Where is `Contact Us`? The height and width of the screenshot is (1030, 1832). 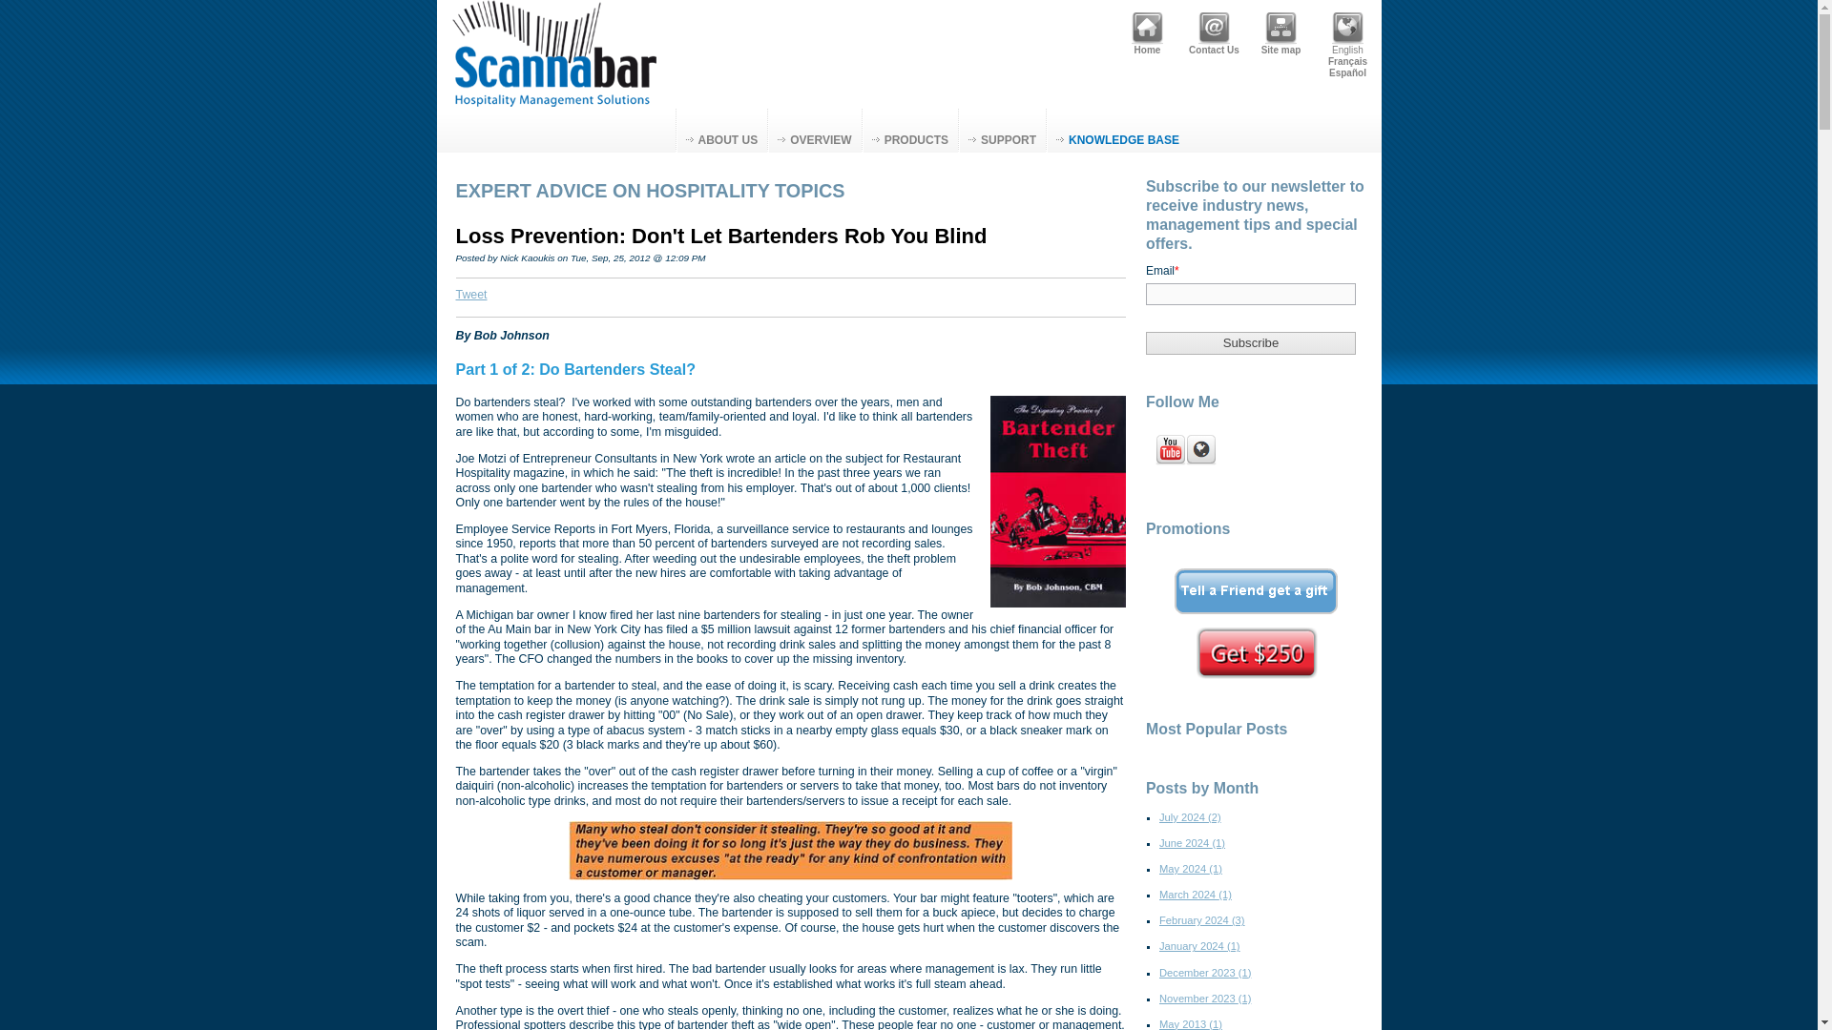 Contact Us is located at coordinates (1214, 29).